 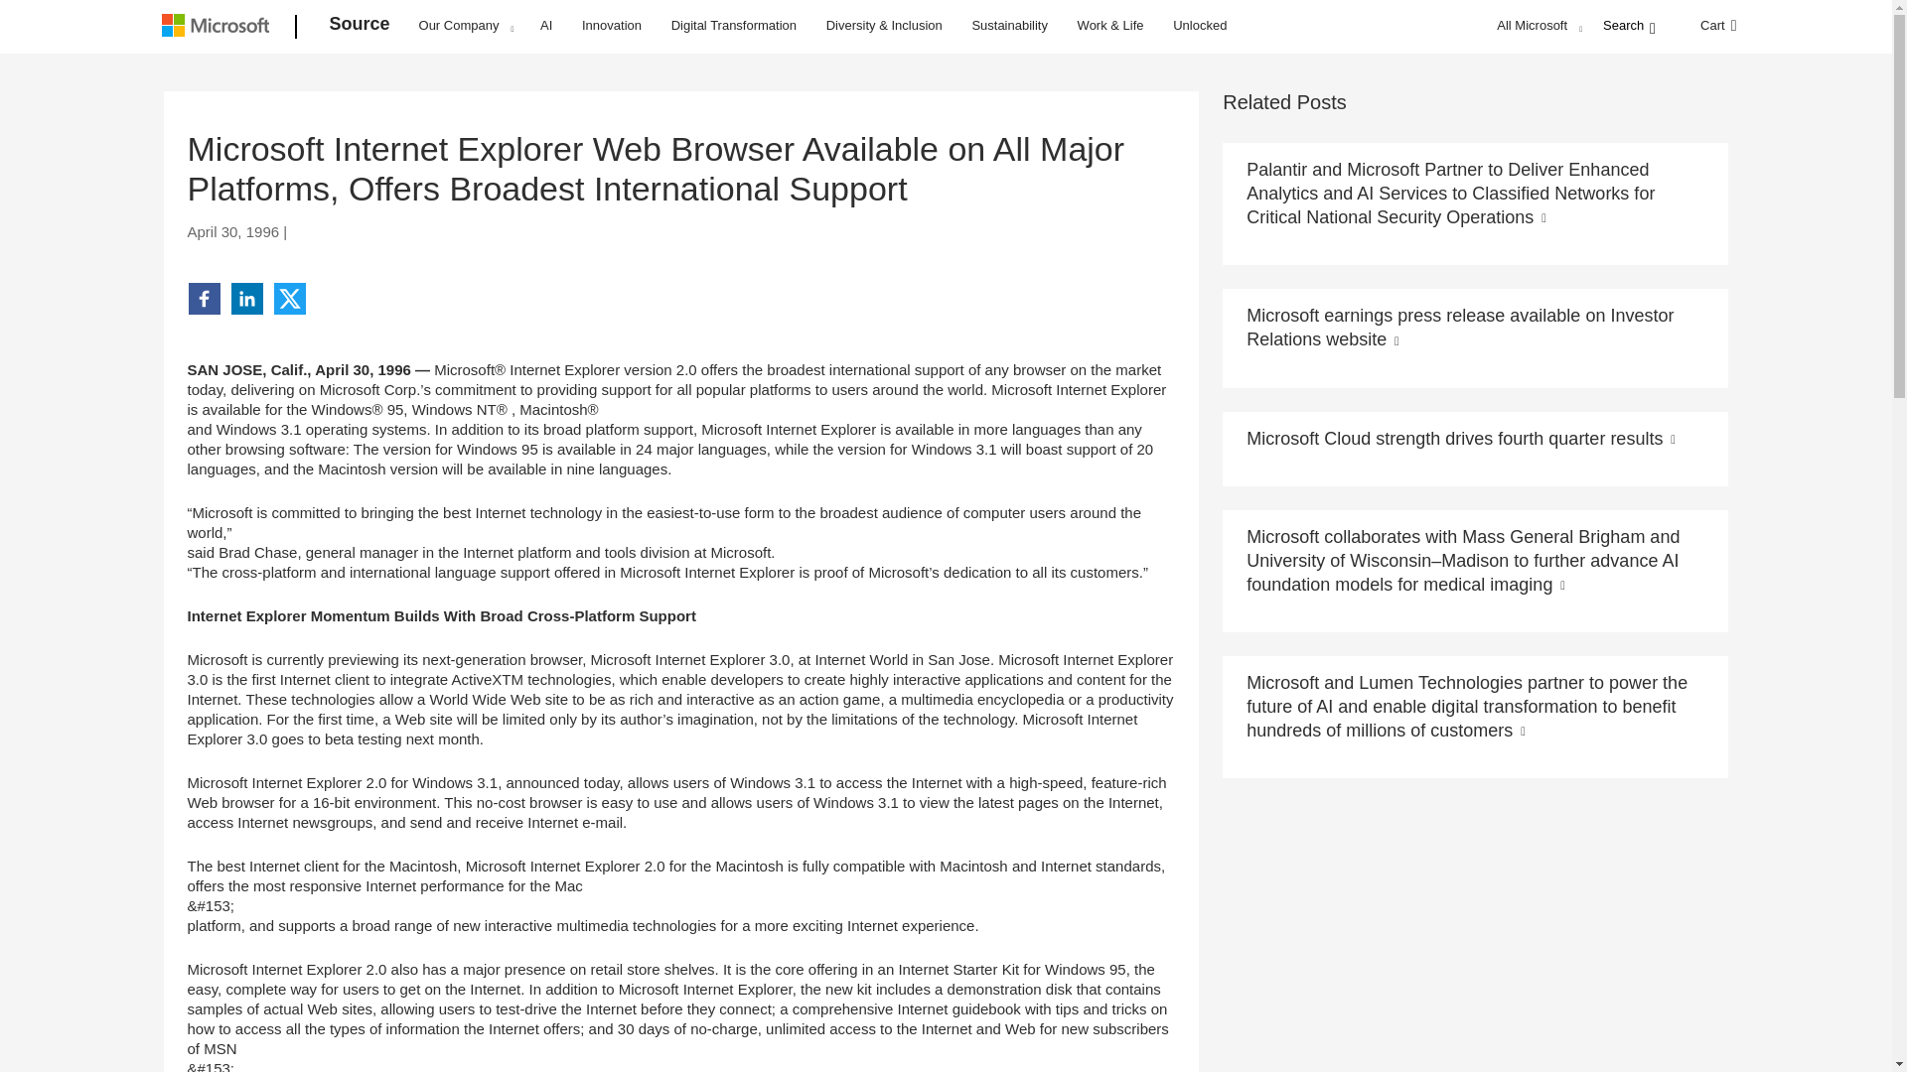 What do you see at coordinates (219, 28) in the screenshot?
I see `Microsoft` at bounding box center [219, 28].